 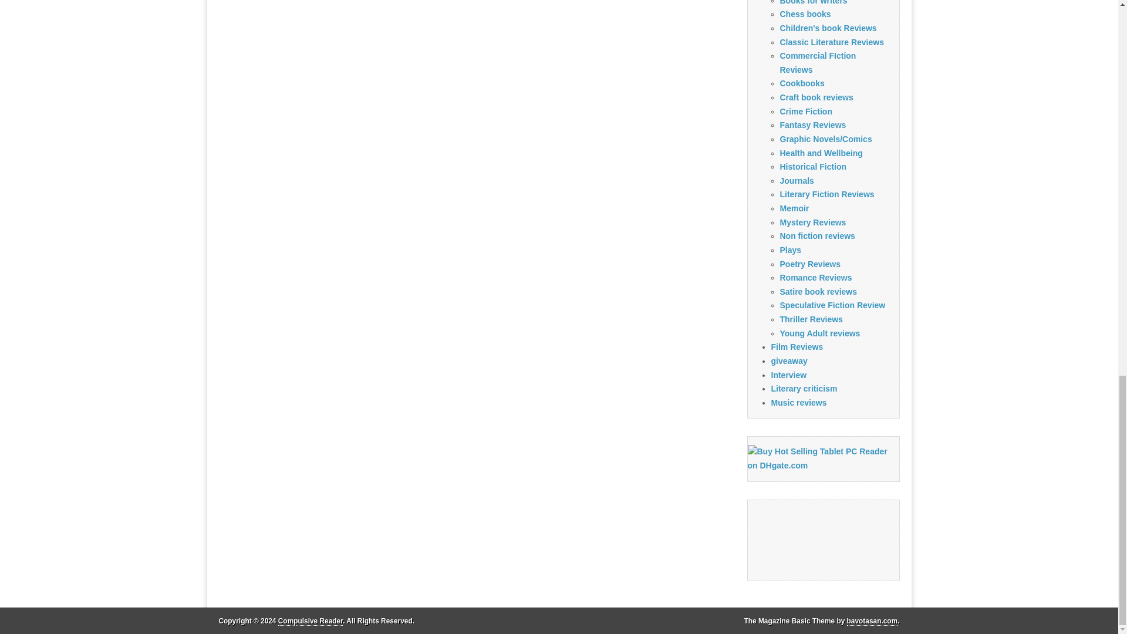 What do you see at coordinates (812, 167) in the screenshot?
I see `Historical Fiction` at bounding box center [812, 167].